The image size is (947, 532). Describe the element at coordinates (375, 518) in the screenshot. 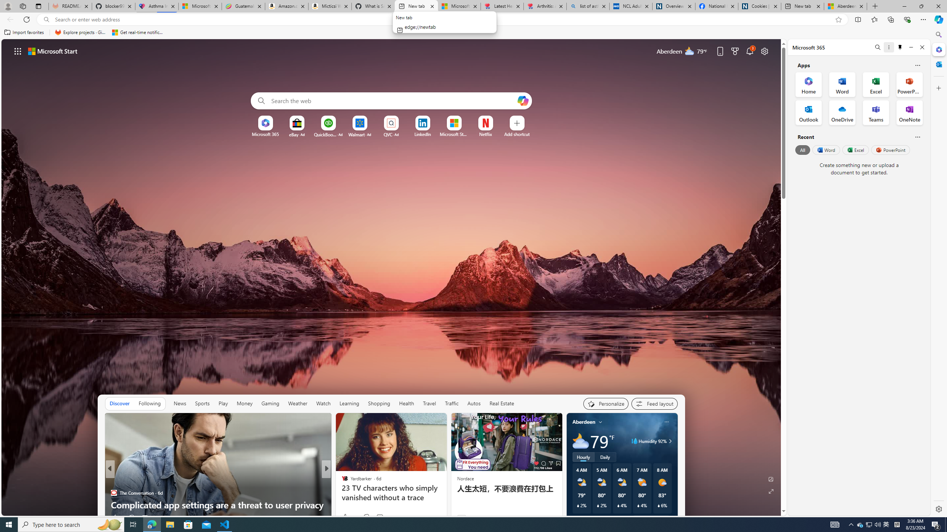

I see `View comments 16 Comment` at that location.